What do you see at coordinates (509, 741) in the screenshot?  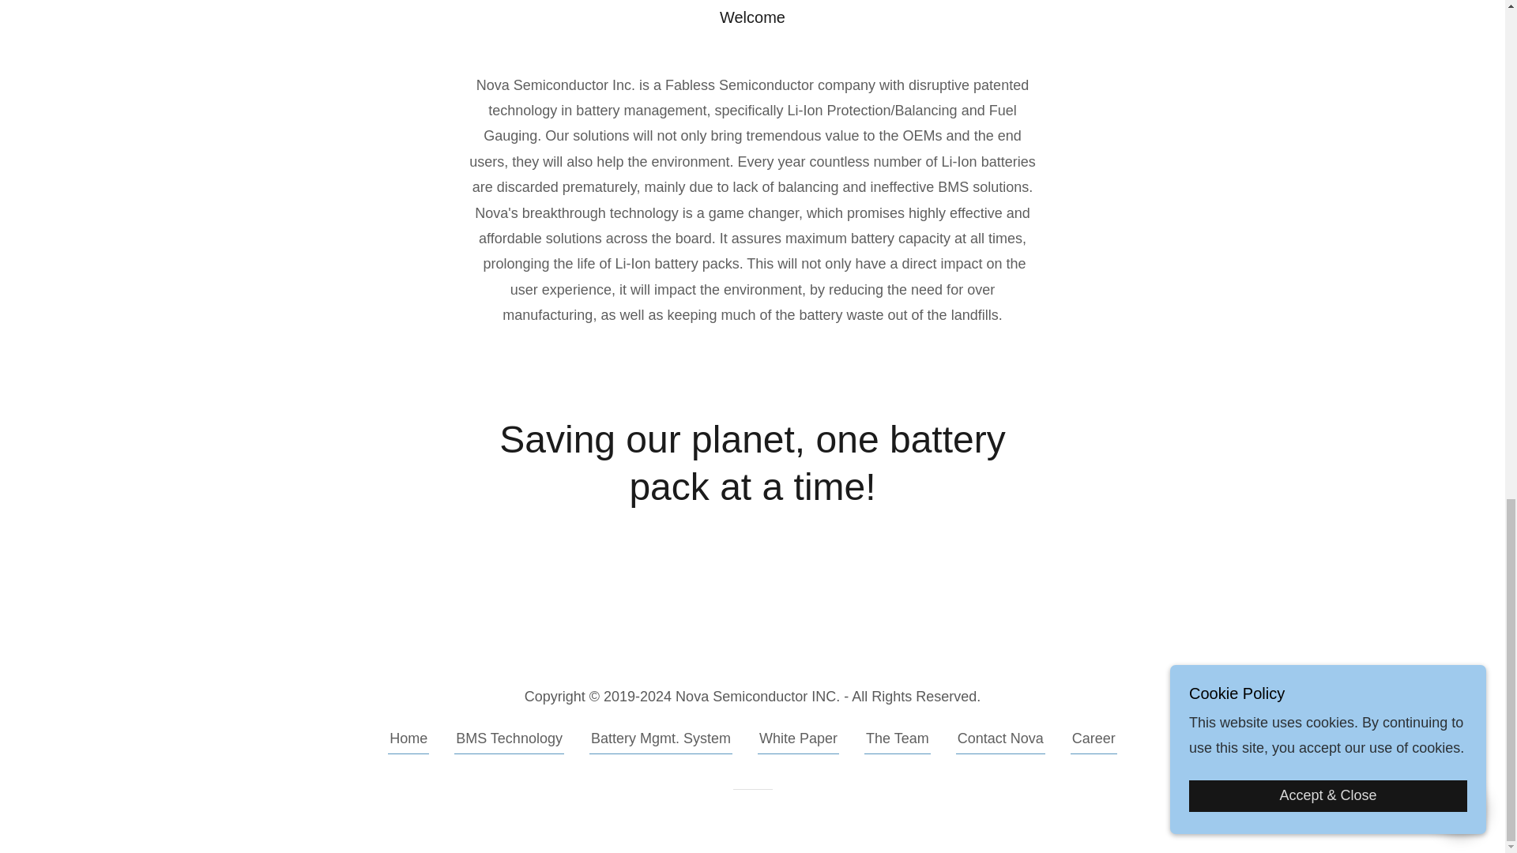 I see `BMS Technology` at bounding box center [509, 741].